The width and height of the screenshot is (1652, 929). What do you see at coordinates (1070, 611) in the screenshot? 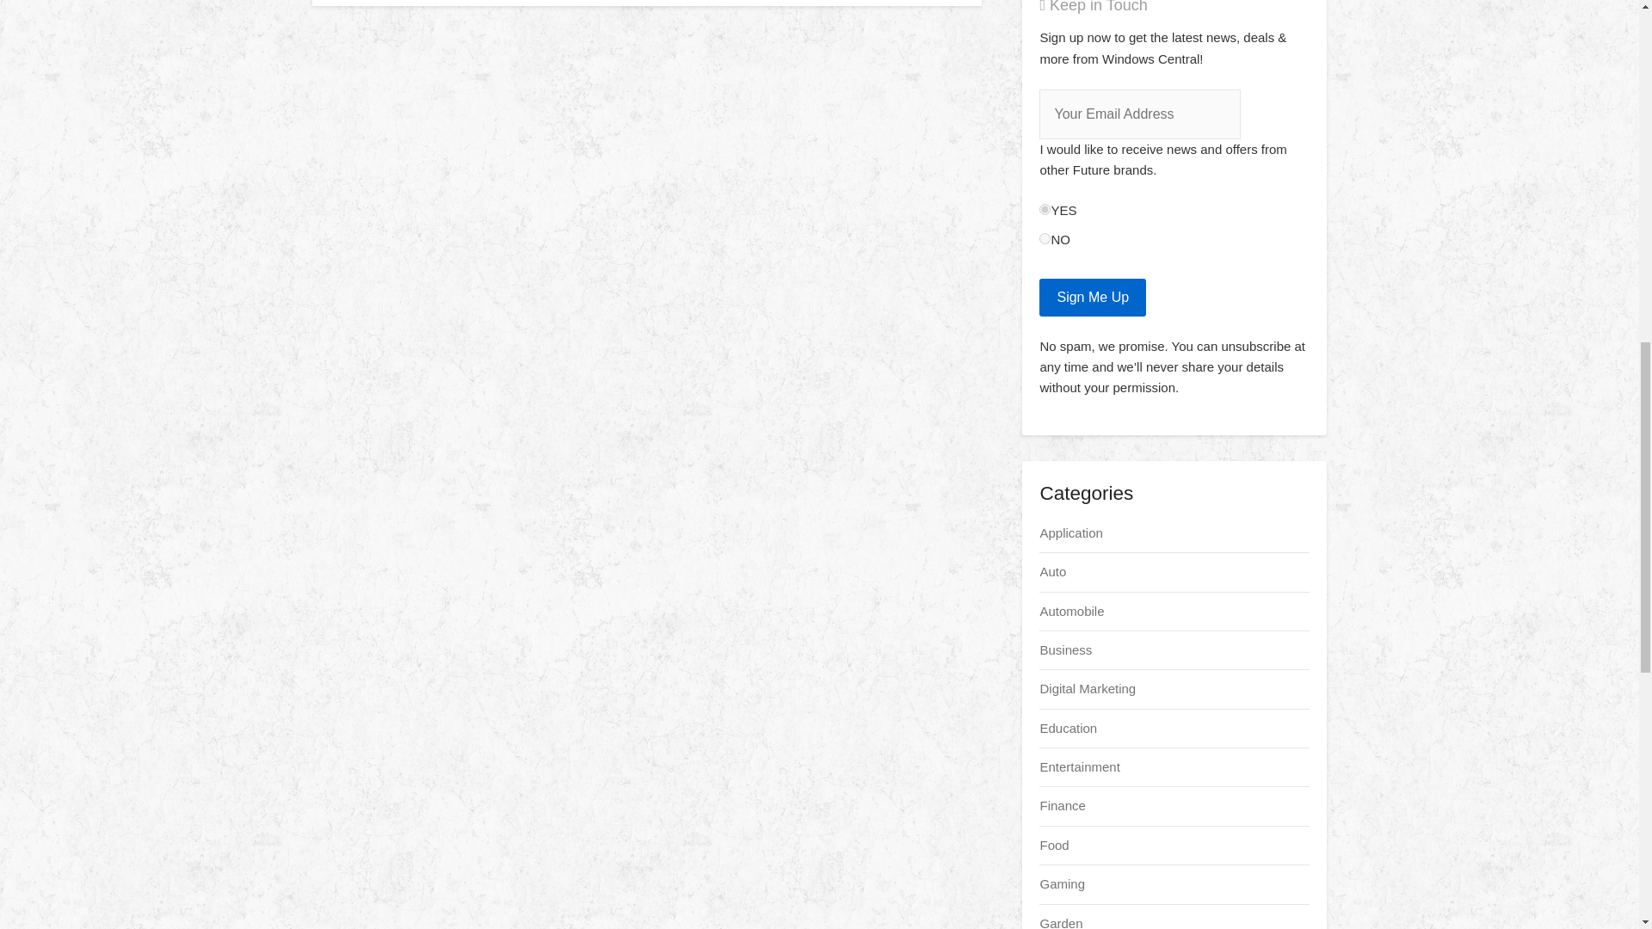
I see `Automobile` at bounding box center [1070, 611].